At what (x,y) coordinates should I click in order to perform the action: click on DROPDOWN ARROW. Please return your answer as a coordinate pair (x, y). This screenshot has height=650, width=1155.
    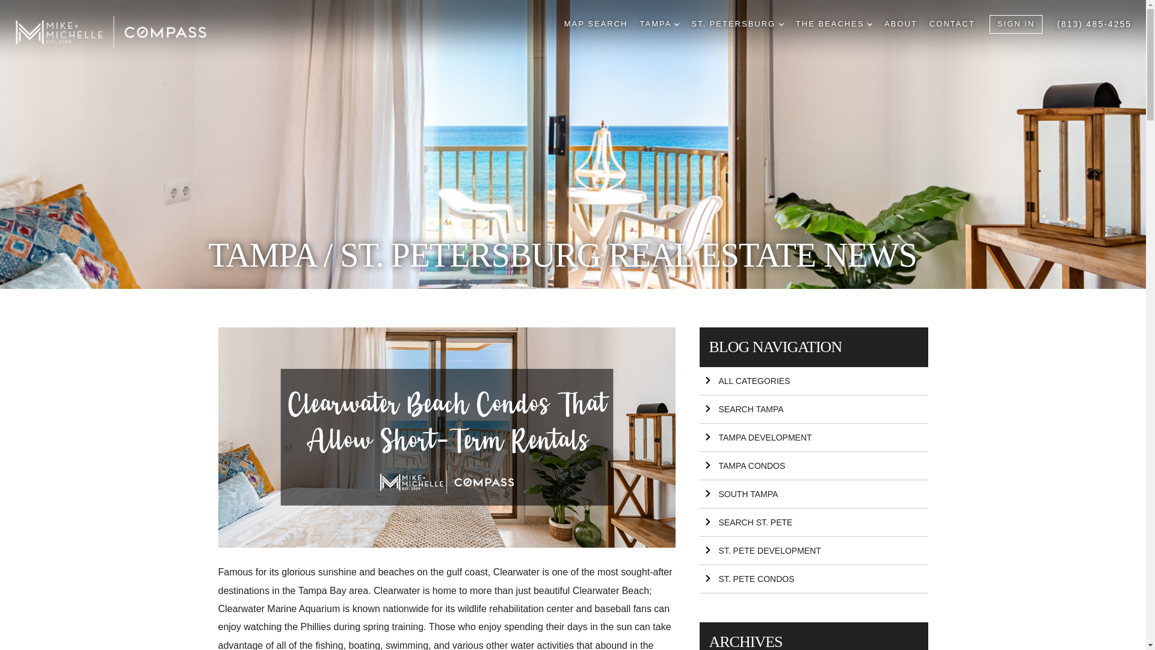
    Looking at the image, I should click on (781, 24).